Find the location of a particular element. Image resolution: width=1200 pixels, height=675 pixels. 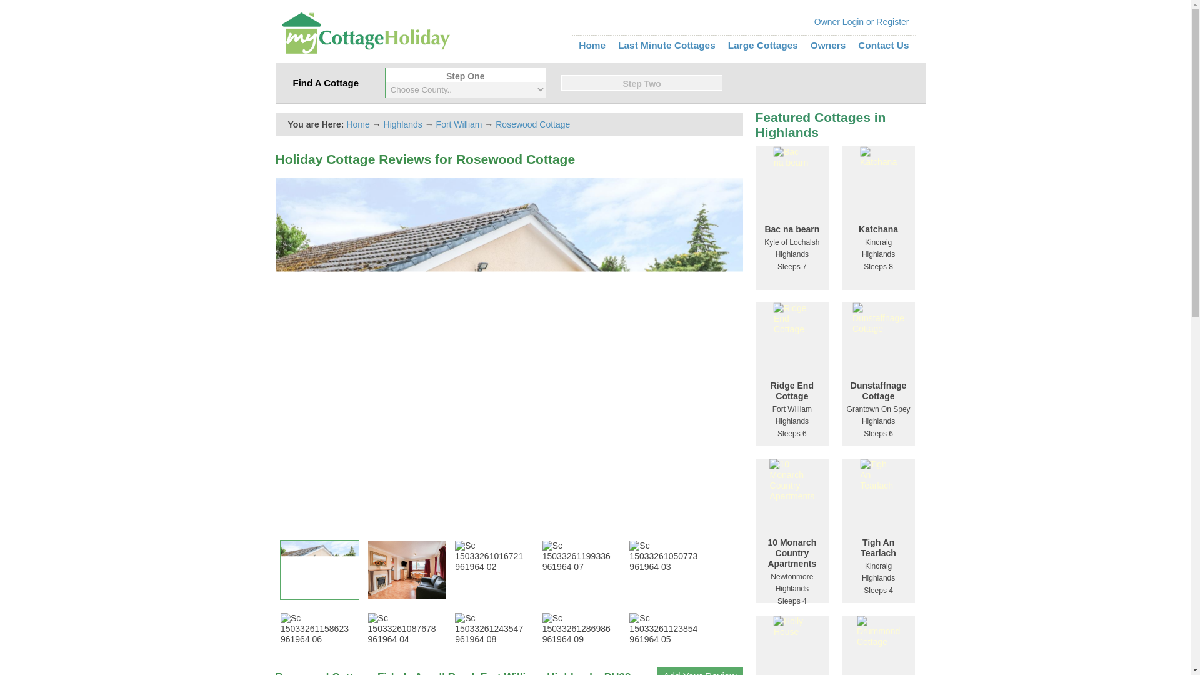

Fort William is located at coordinates (459, 124).